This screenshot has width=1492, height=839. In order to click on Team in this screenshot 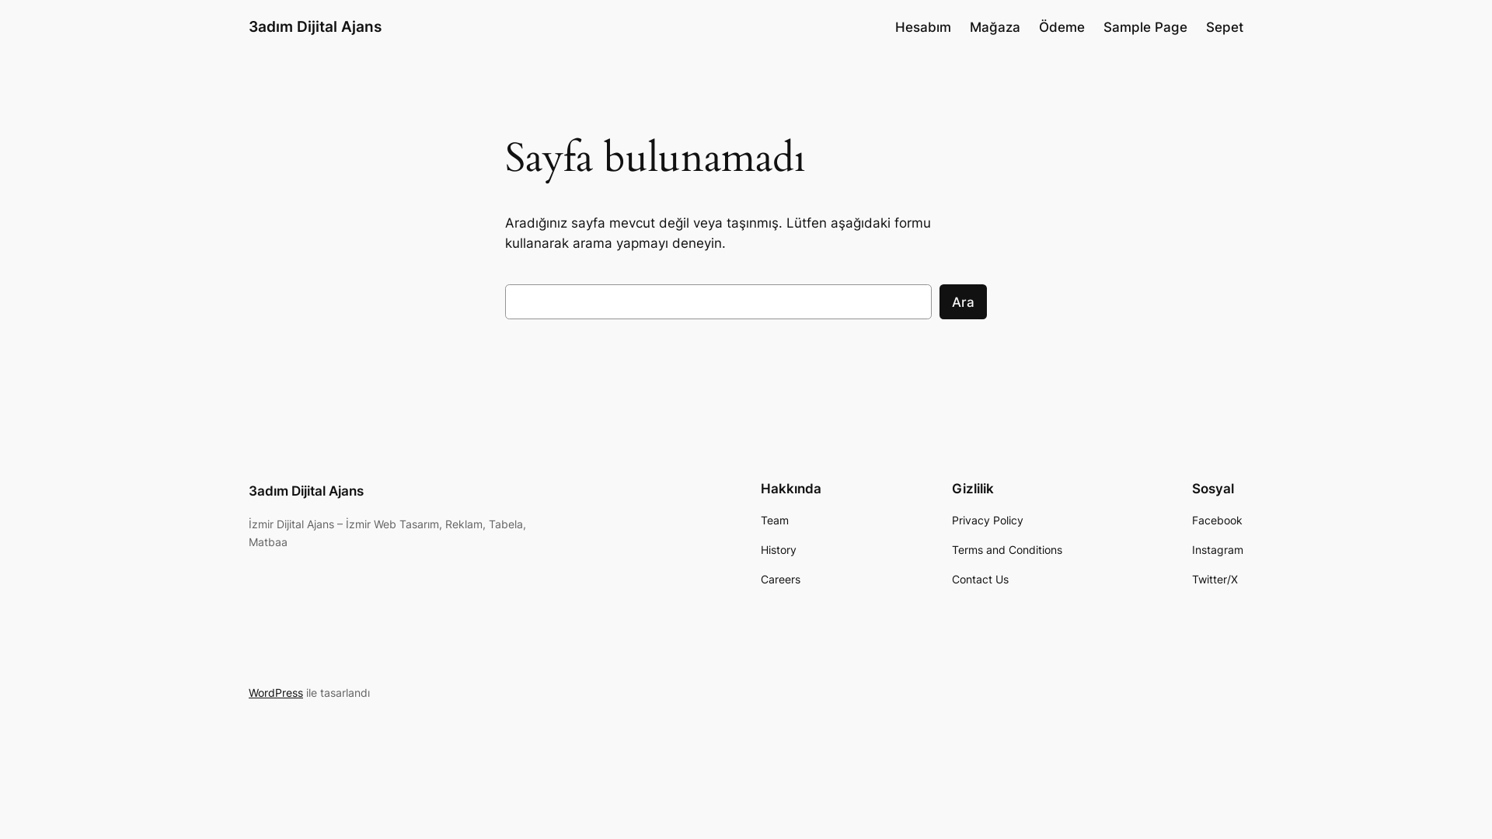, I will do `click(775, 520)`.